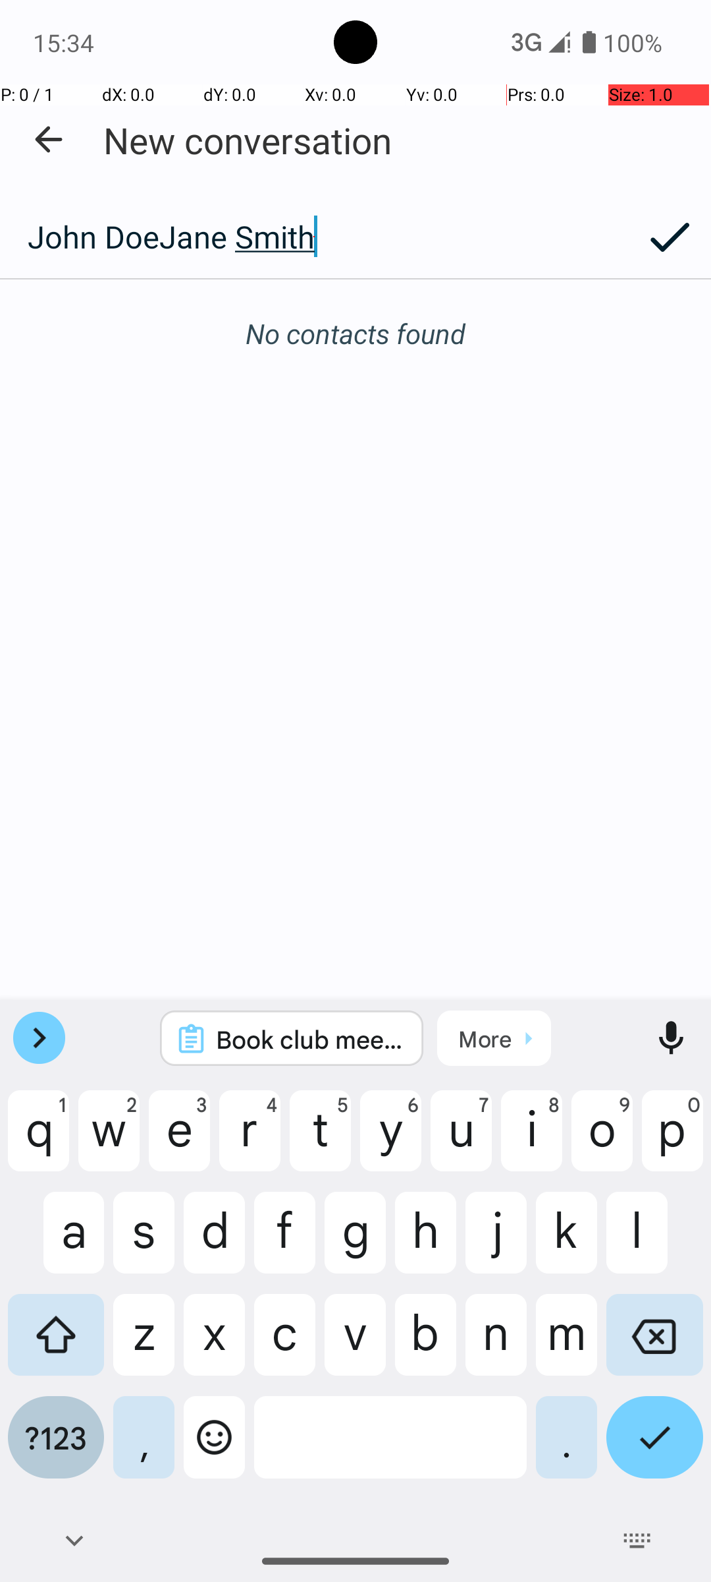  I want to click on John DoeJane Smith, so click(314, 237).